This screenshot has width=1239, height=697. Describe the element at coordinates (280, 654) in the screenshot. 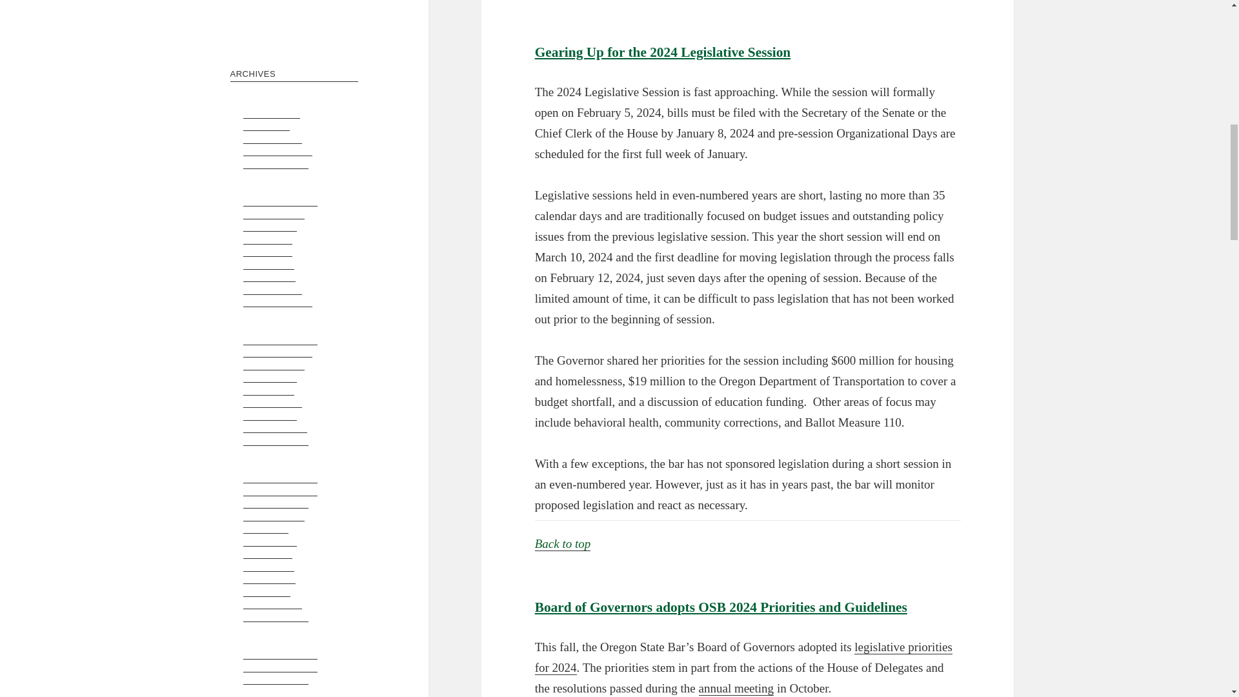

I see `December 18, 2020` at that location.